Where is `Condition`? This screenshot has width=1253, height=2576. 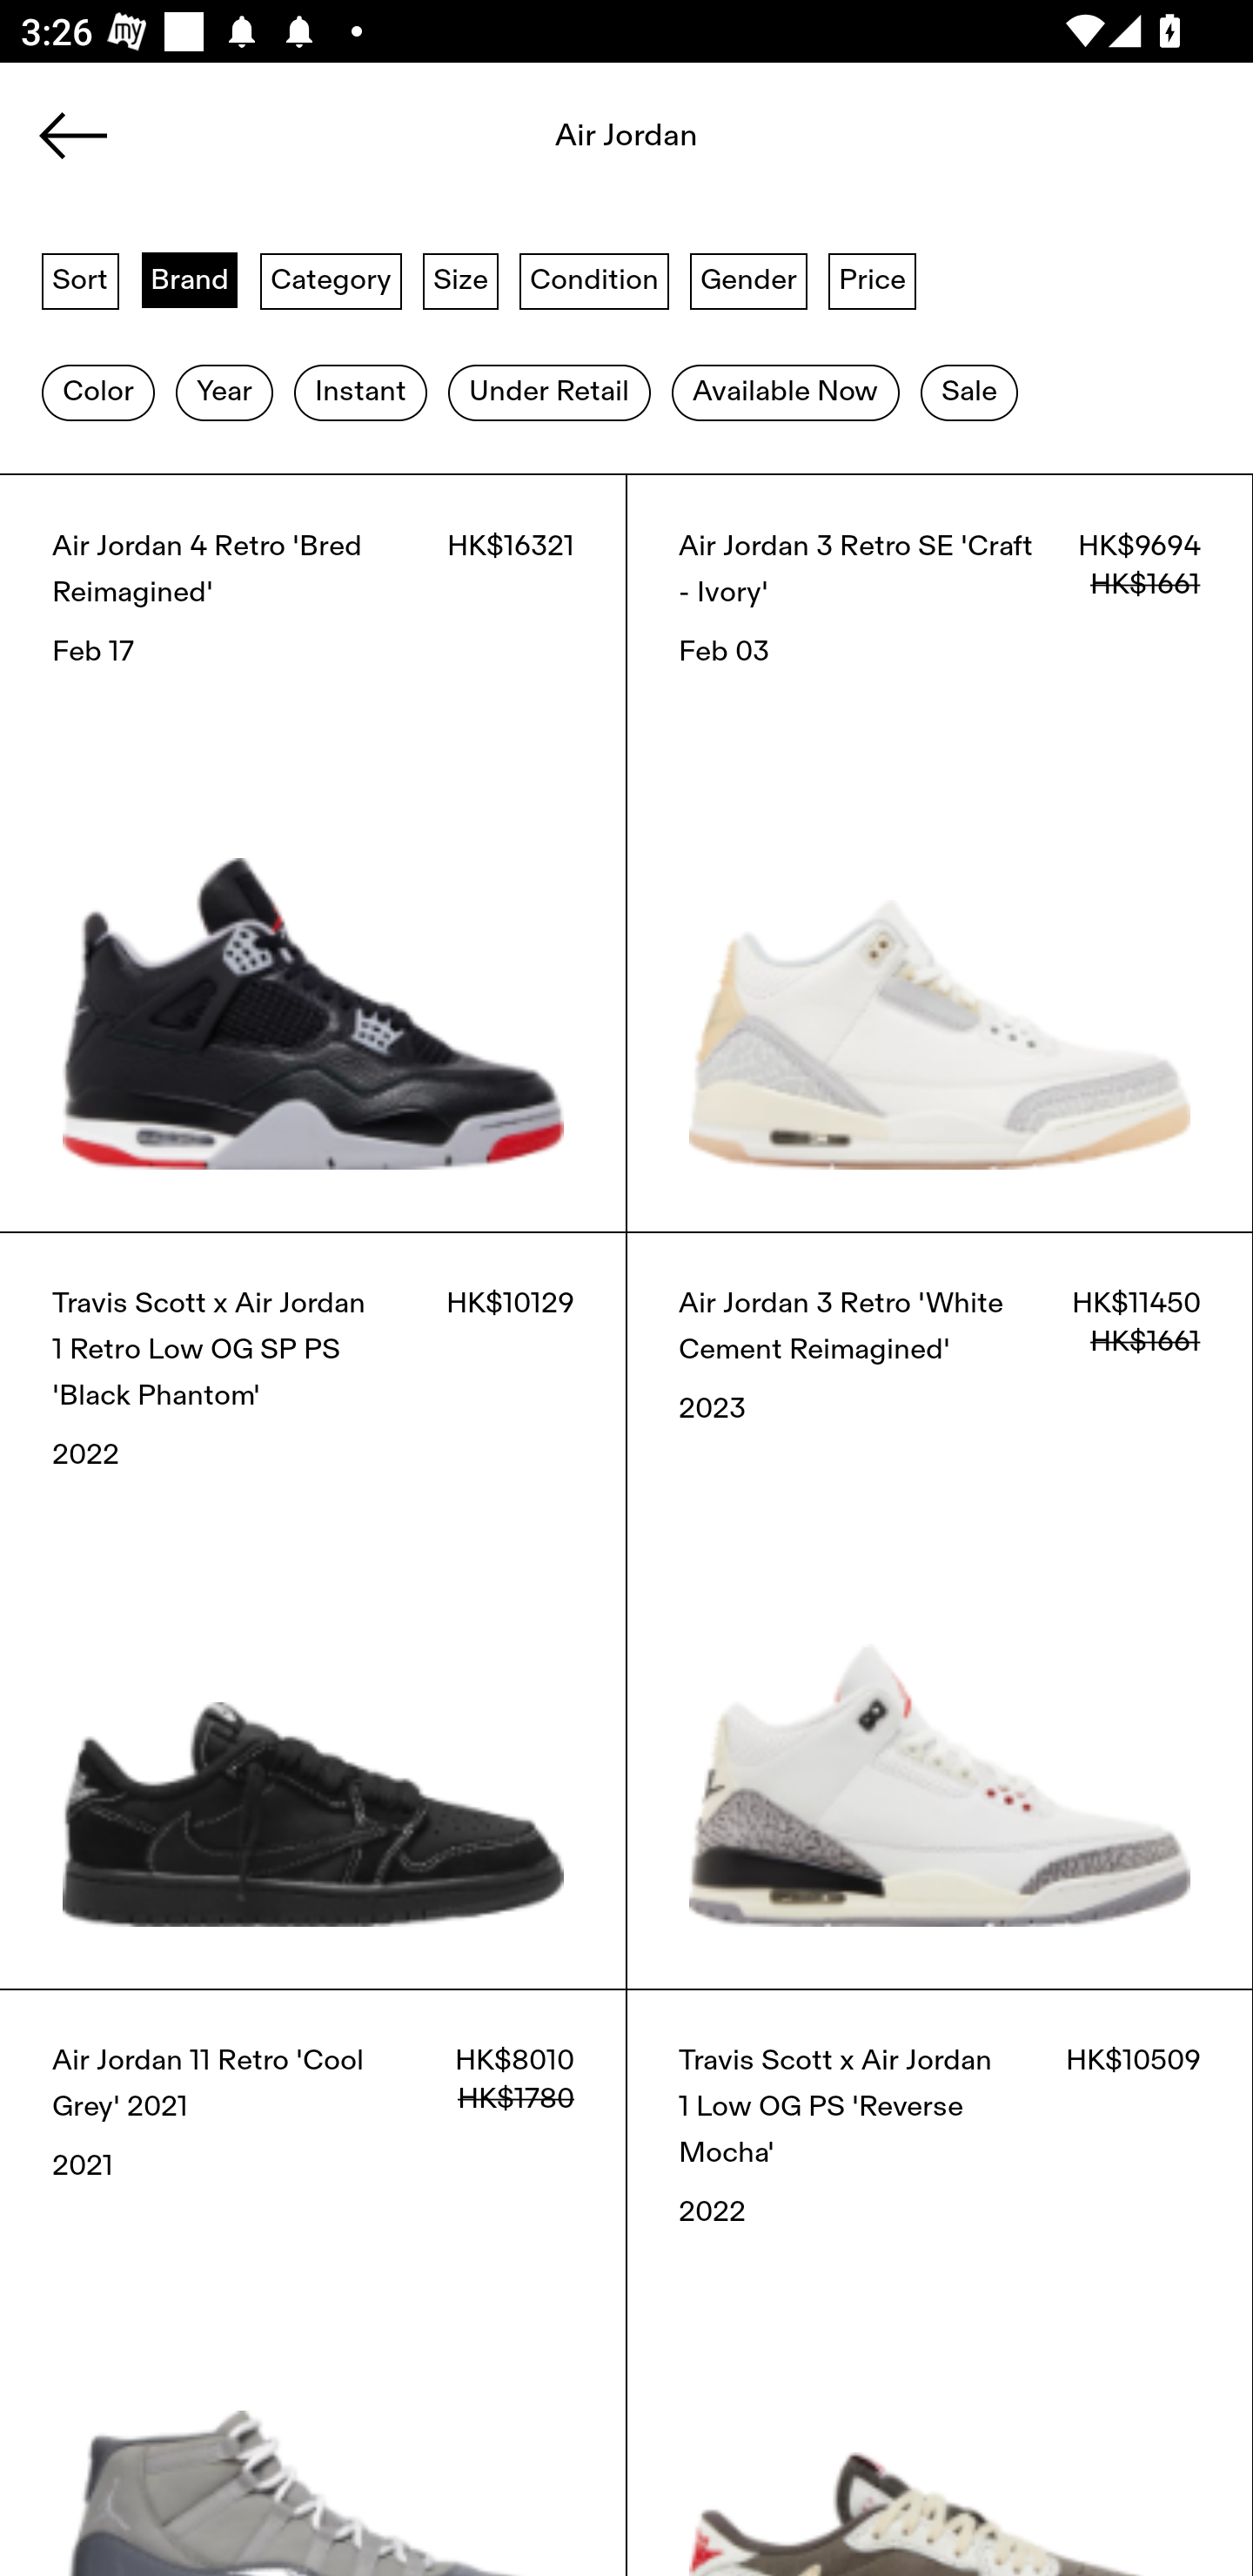 Condition is located at coordinates (593, 279).